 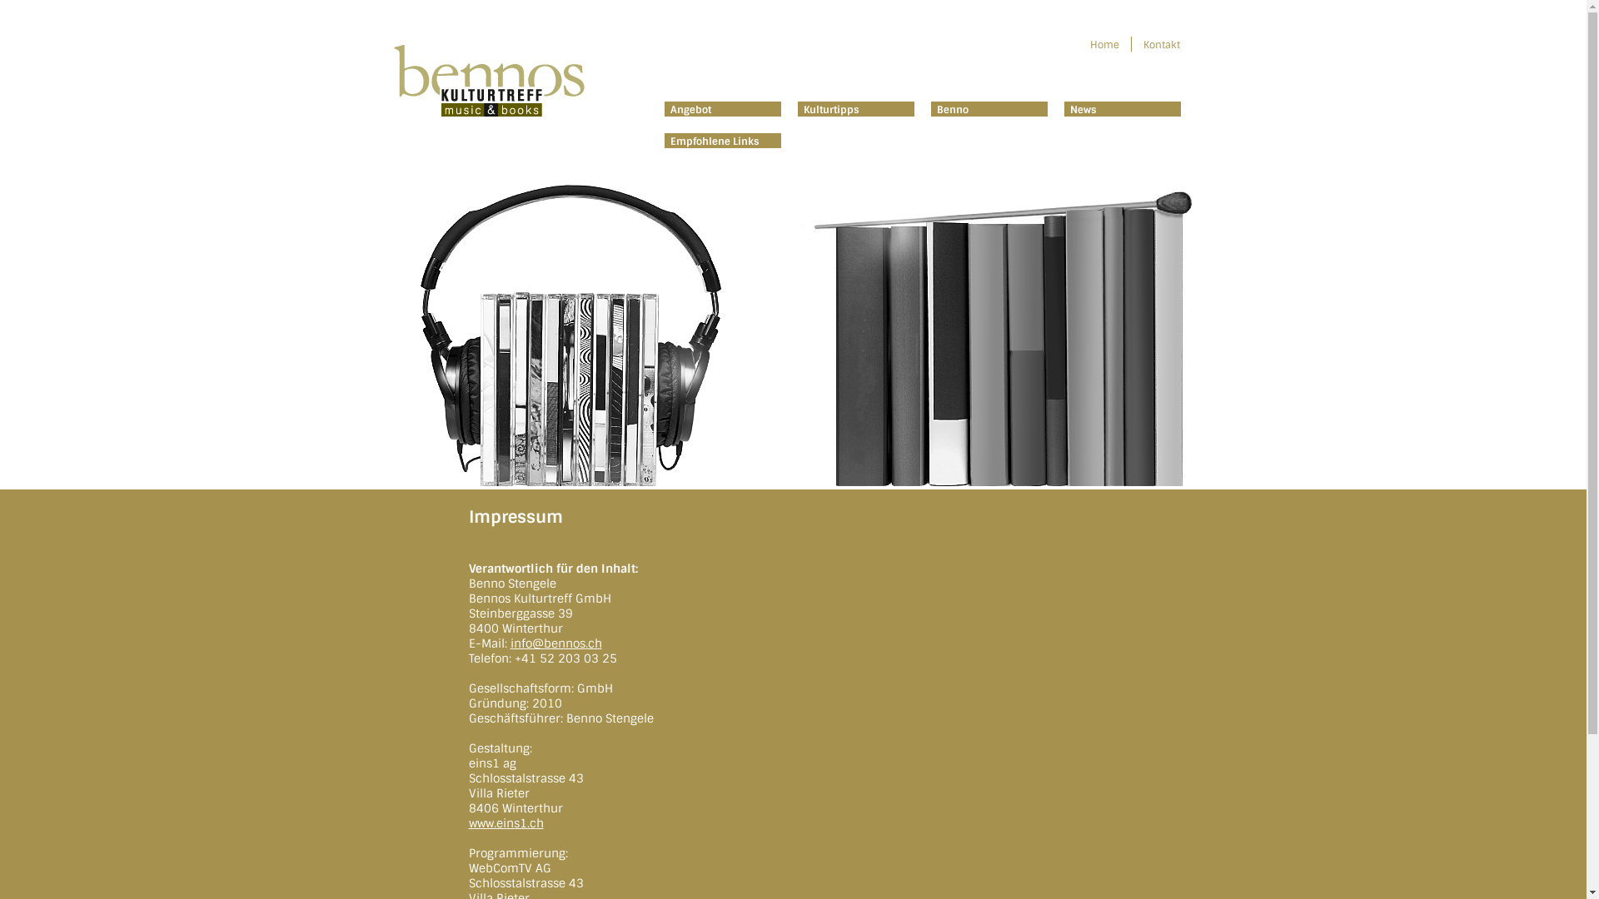 I want to click on  , so click(x=1195, y=85).